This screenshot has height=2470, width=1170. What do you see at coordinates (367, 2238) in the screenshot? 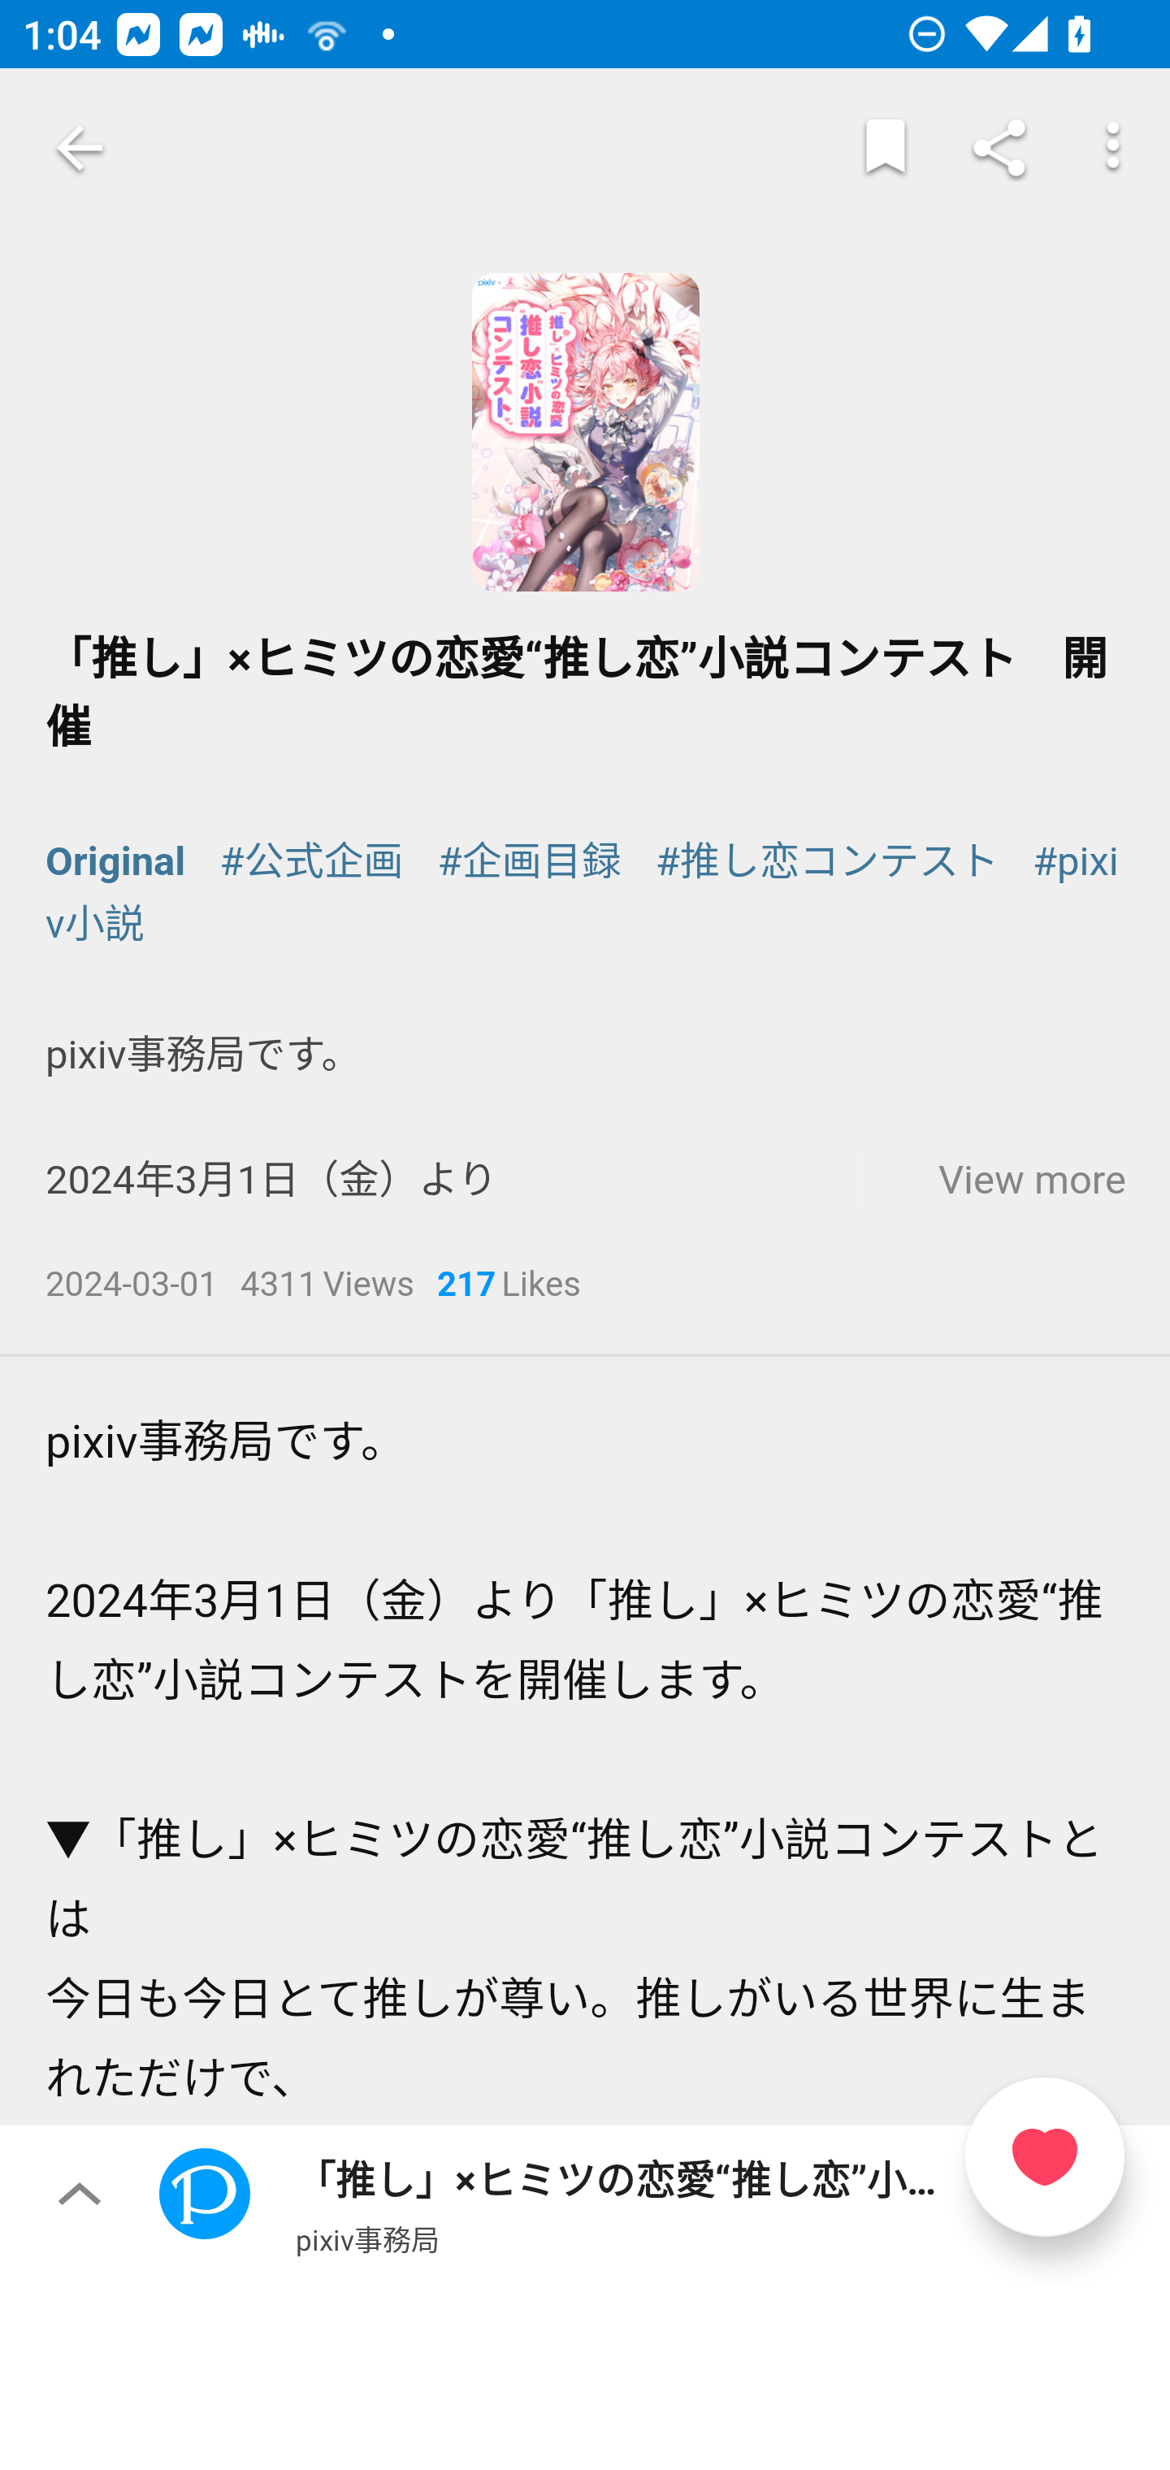
I see `pixiv事務局` at bounding box center [367, 2238].